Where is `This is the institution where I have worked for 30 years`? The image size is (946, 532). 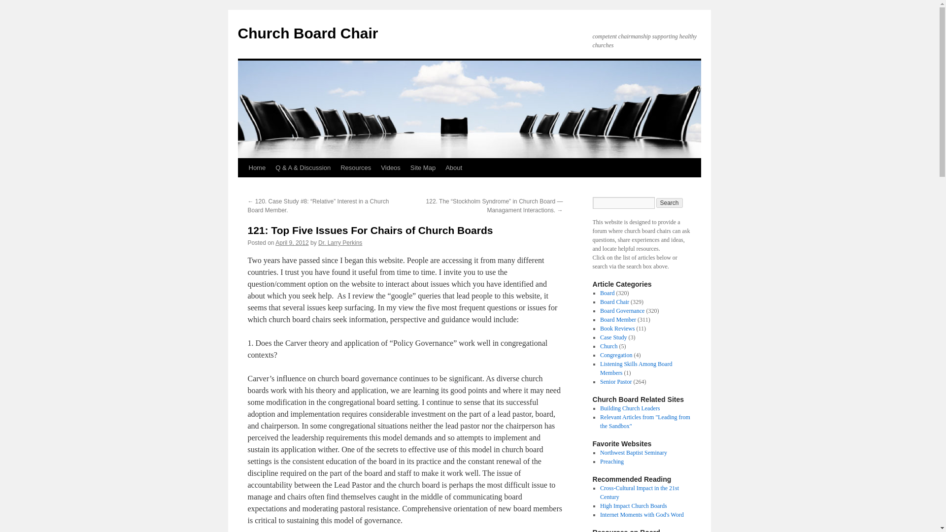
This is the institution where I have worked for 30 years is located at coordinates (633, 452).